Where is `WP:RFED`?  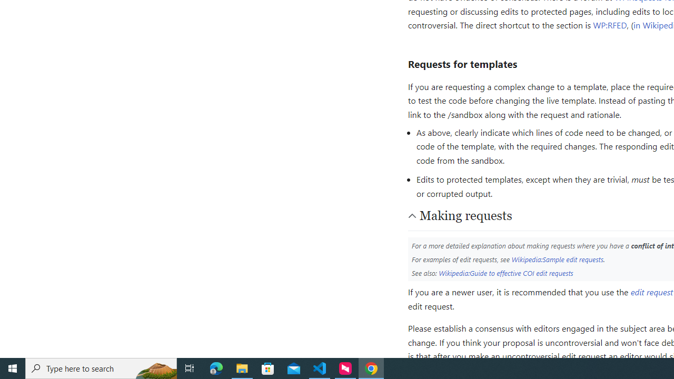 WP:RFED is located at coordinates (610, 25).